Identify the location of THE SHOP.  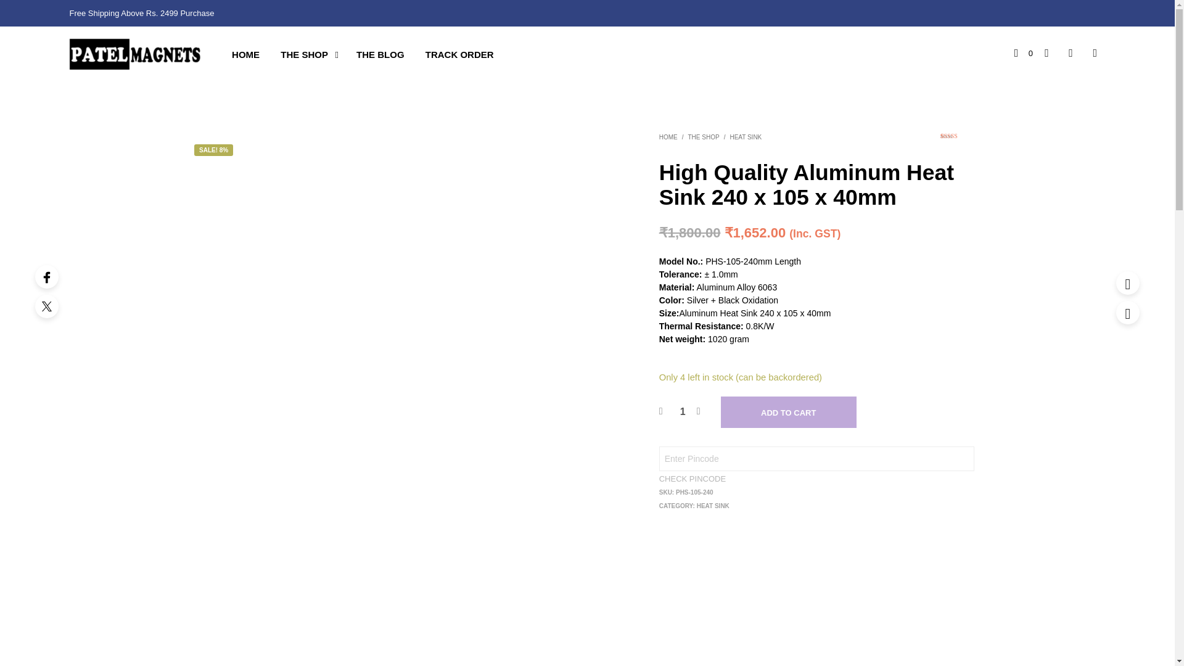
(704, 137).